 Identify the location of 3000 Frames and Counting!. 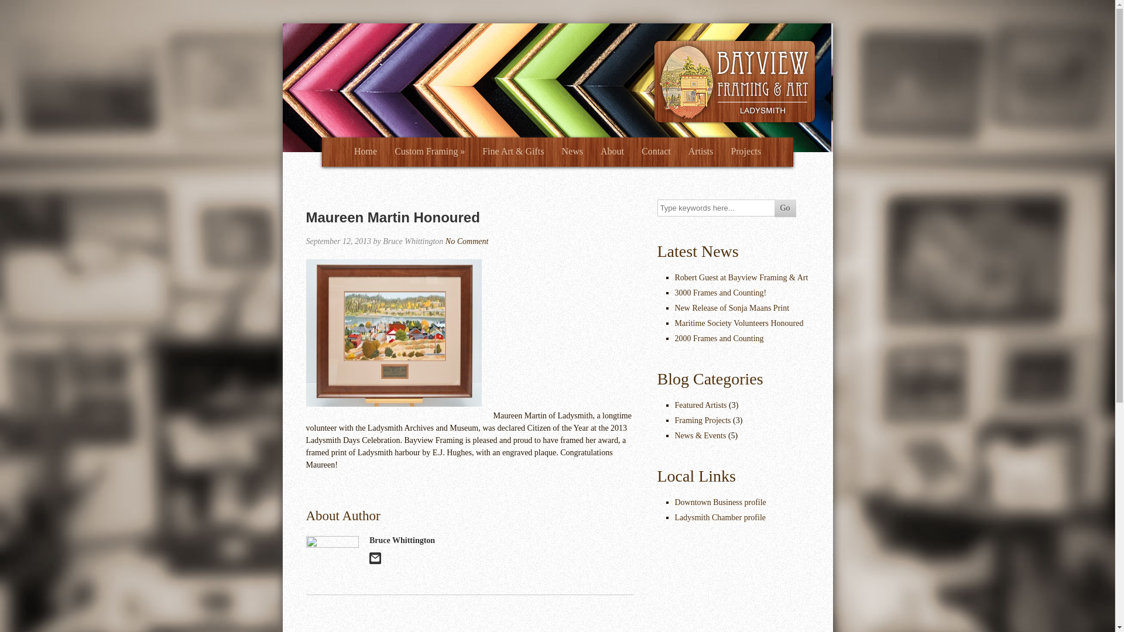
(720, 293).